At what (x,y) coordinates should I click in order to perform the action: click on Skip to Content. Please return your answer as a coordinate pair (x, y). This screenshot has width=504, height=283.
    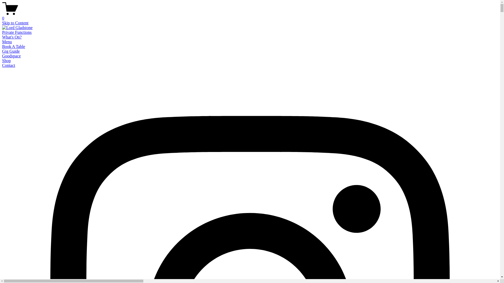
    Looking at the image, I should click on (15, 23).